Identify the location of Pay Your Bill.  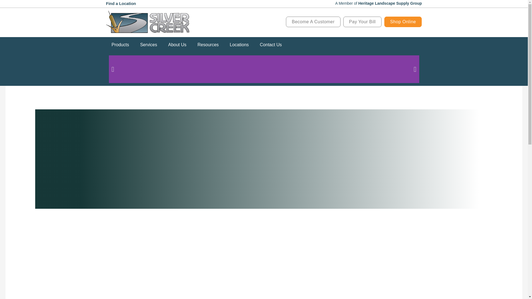
(362, 22).